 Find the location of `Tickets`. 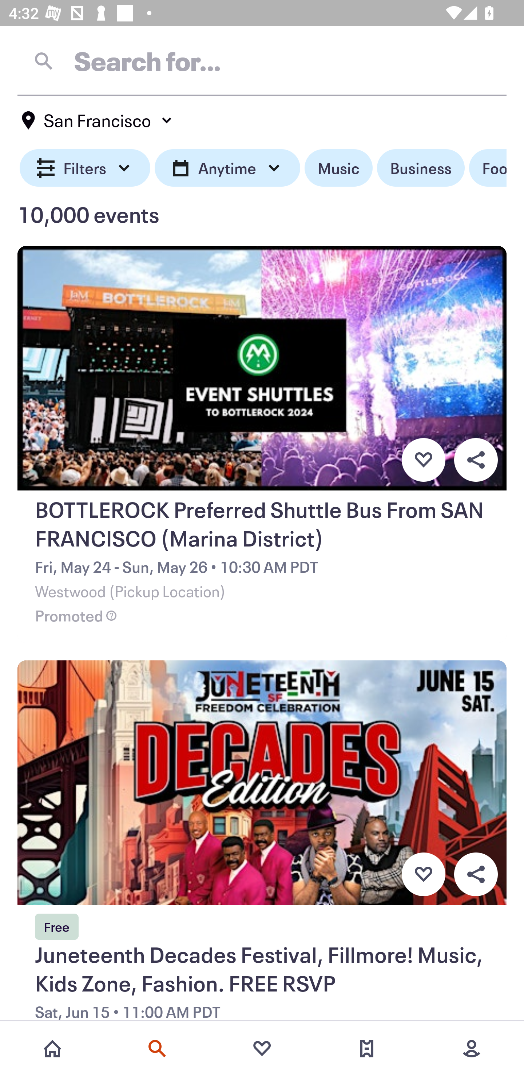

Tickets is located at coordinates (367, 1049).